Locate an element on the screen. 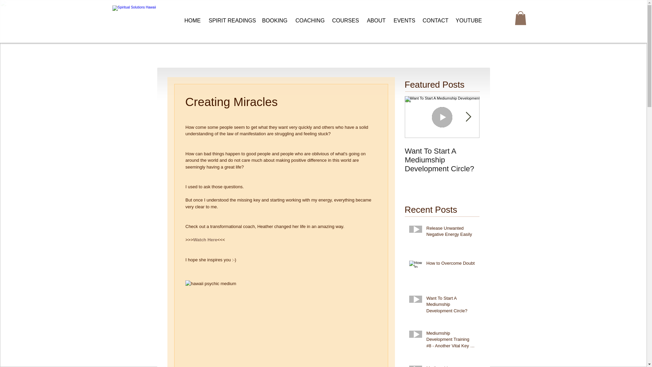 This screenshot has height=367, width=652. Release Unwanted Negative Energy Easily is located at coordinates (451, 233).